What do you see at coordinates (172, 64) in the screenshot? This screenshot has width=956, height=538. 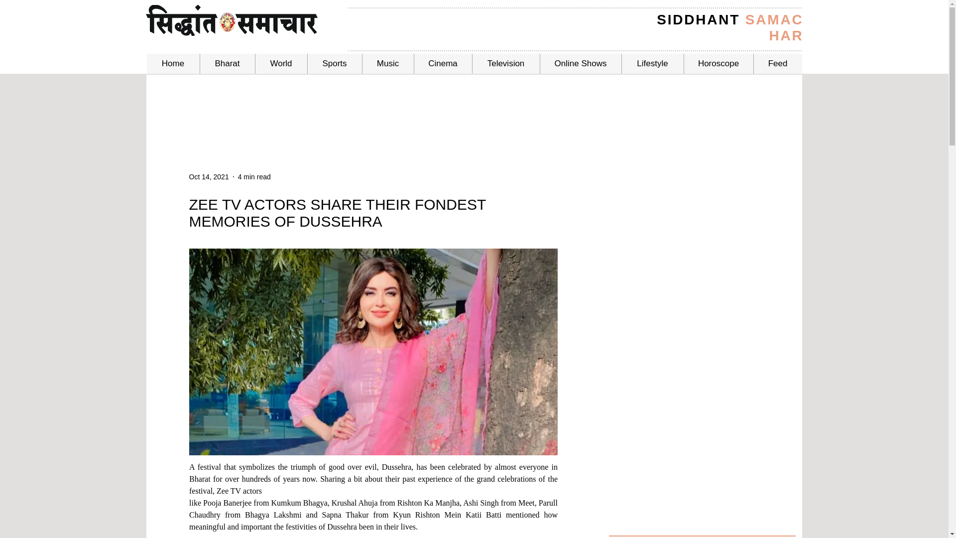 I see `Home` at bounding box center [172, 64].